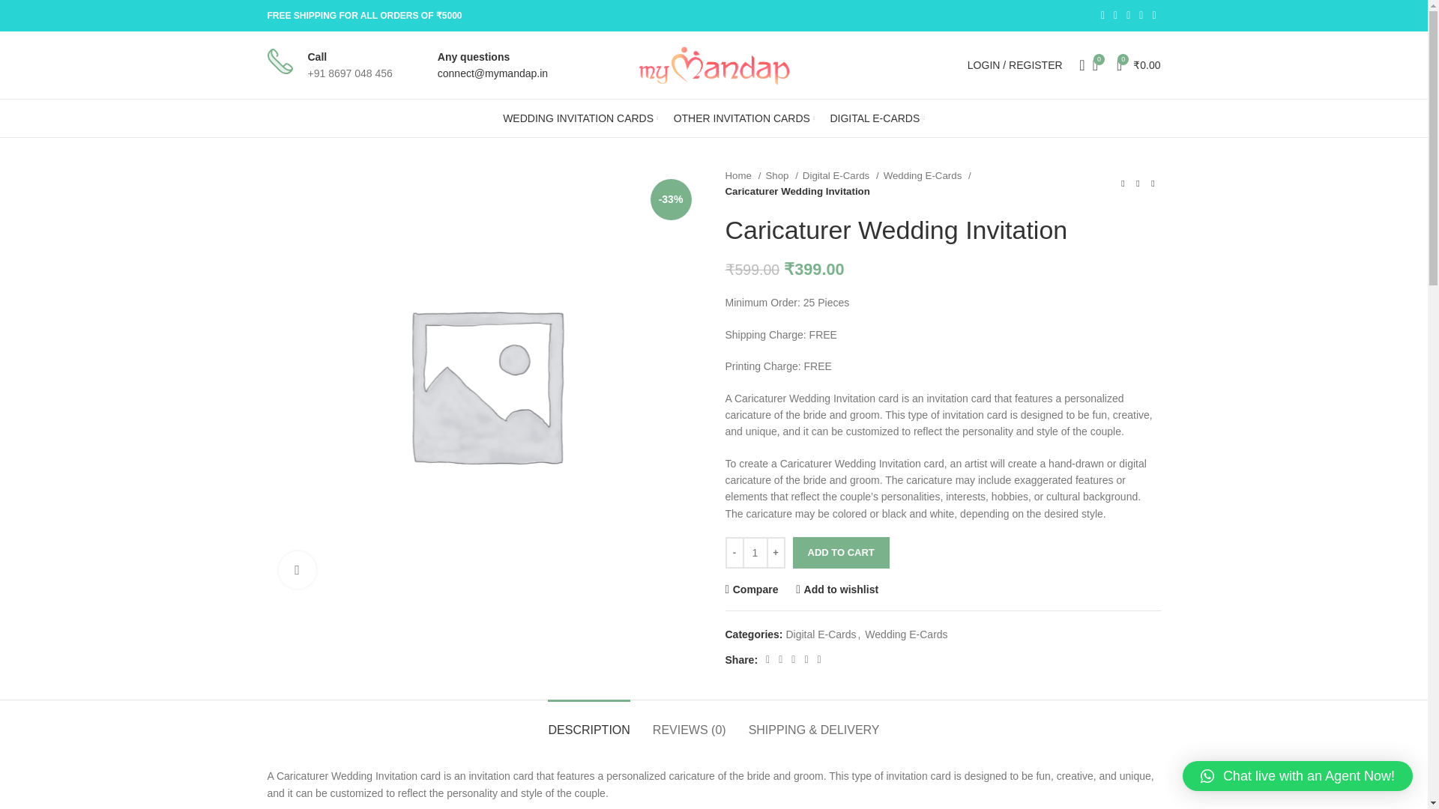 The image size is (1439, 809). I want to click on My account, so click(1015, 64).